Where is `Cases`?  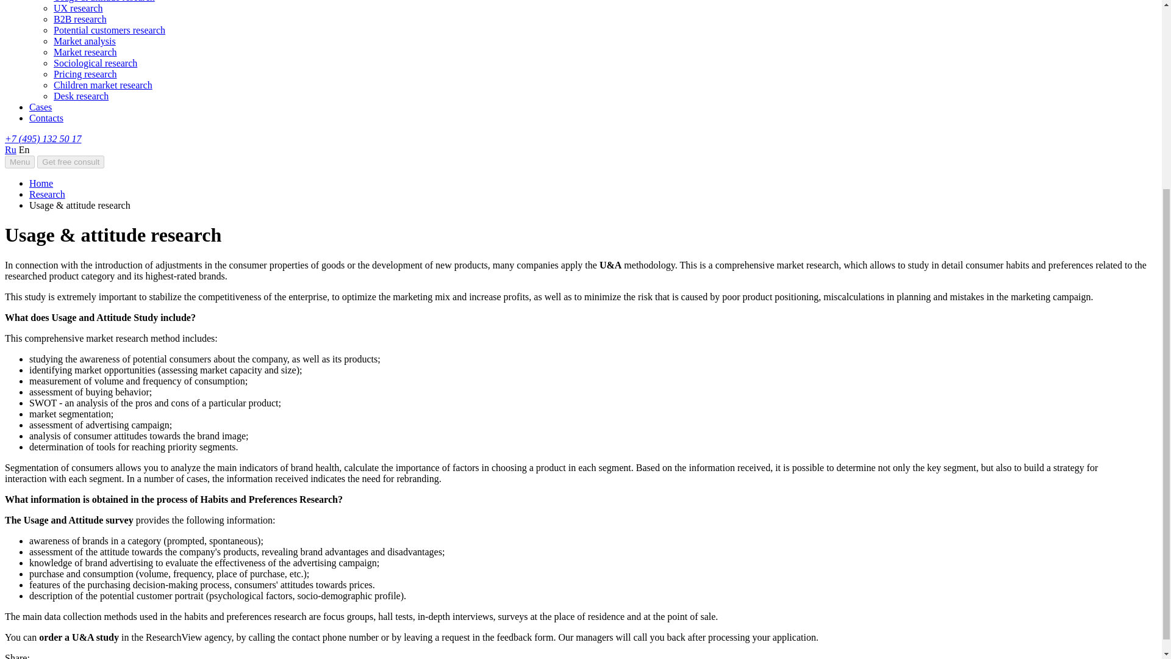
Cases is located at coordinates (40, 107).